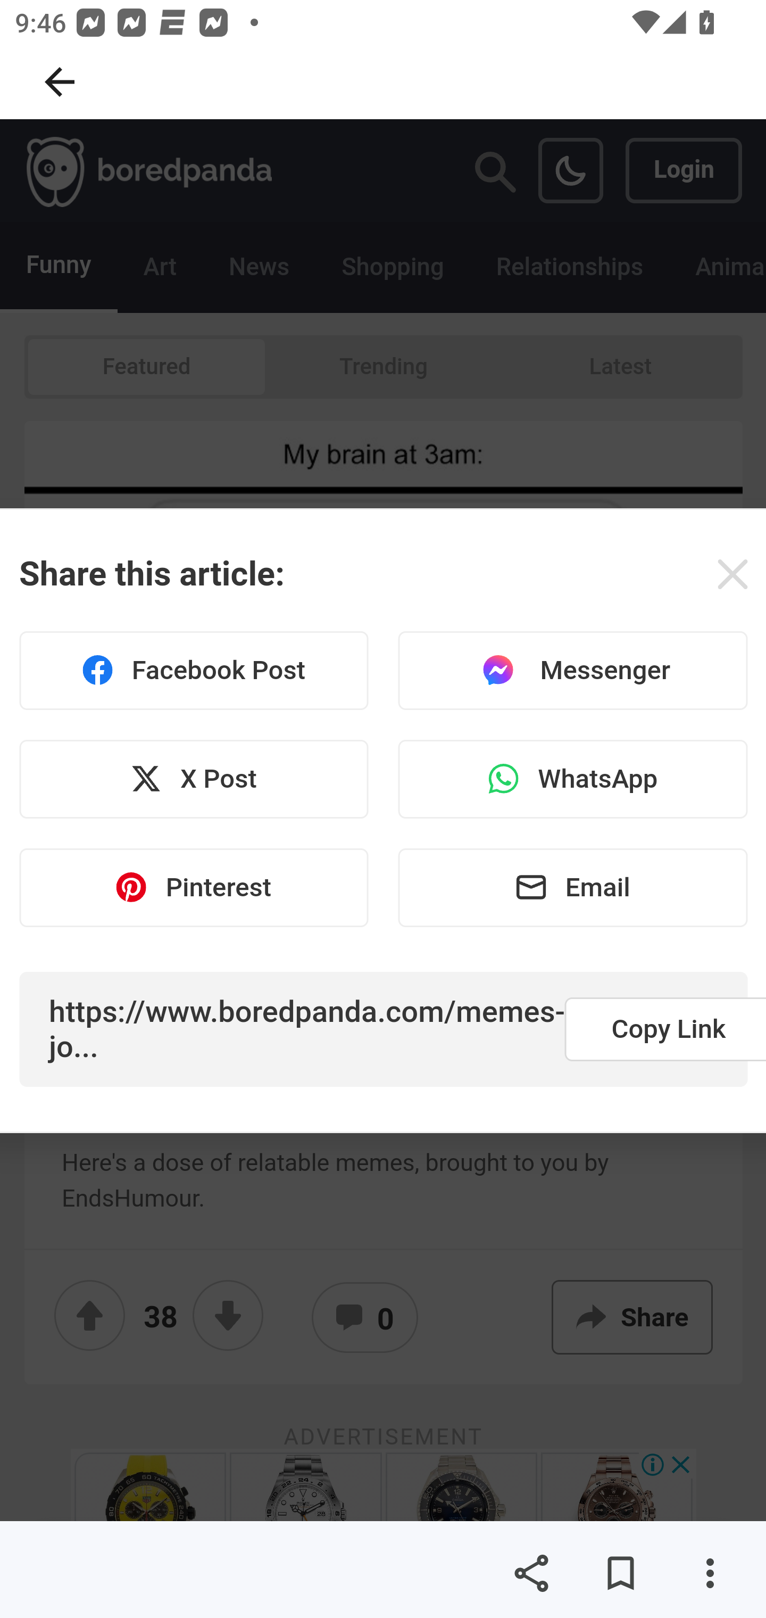 The image size is (766, 1618). Describe the element at coordinates (572, 779) in the screenshot. I see `Whatsapp WhatsApp Whatsapp WhatsApp` at that location.